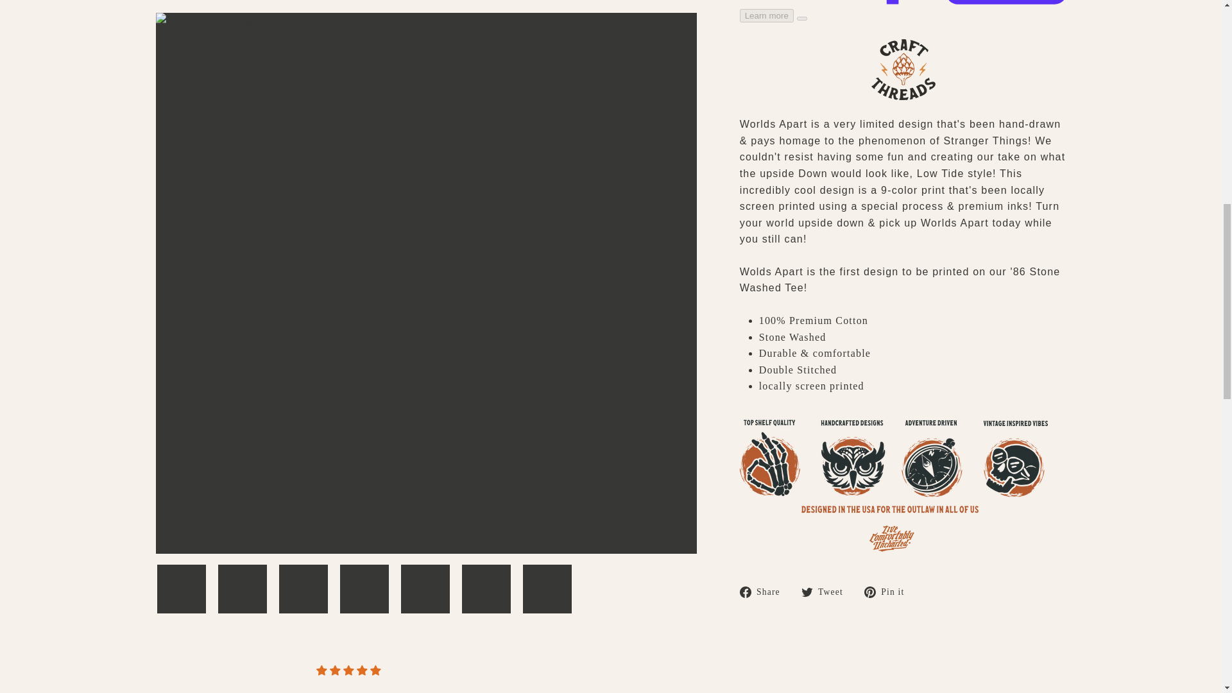 The width and height of the screenshot is (1232, 693). Describe the element at coordinates (826, 592) in the screenshot. I see `Tweet on Twitter` at that location.